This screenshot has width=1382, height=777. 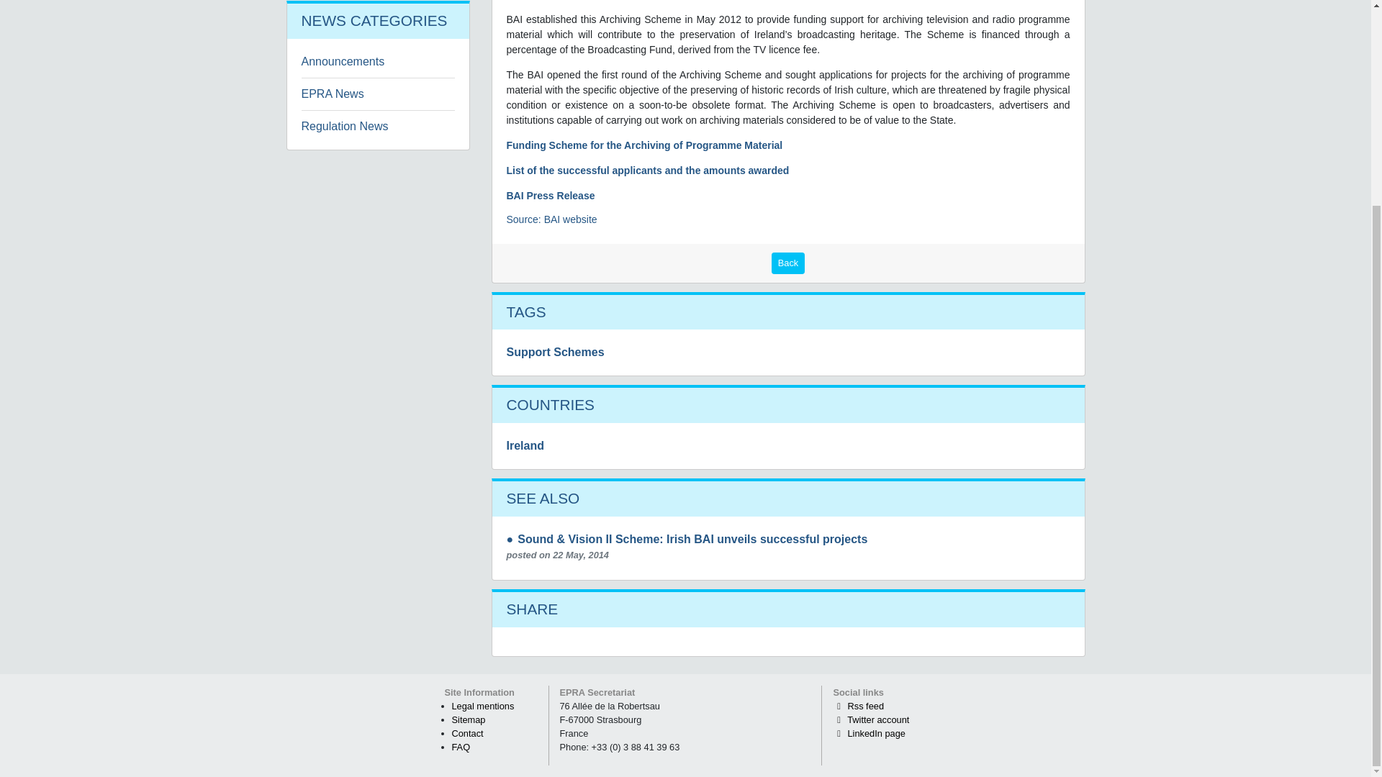 What do you see at coordinates (551, 195) in the screenshot?
I see `BAI Press Release` at bounding box center [551, 195].